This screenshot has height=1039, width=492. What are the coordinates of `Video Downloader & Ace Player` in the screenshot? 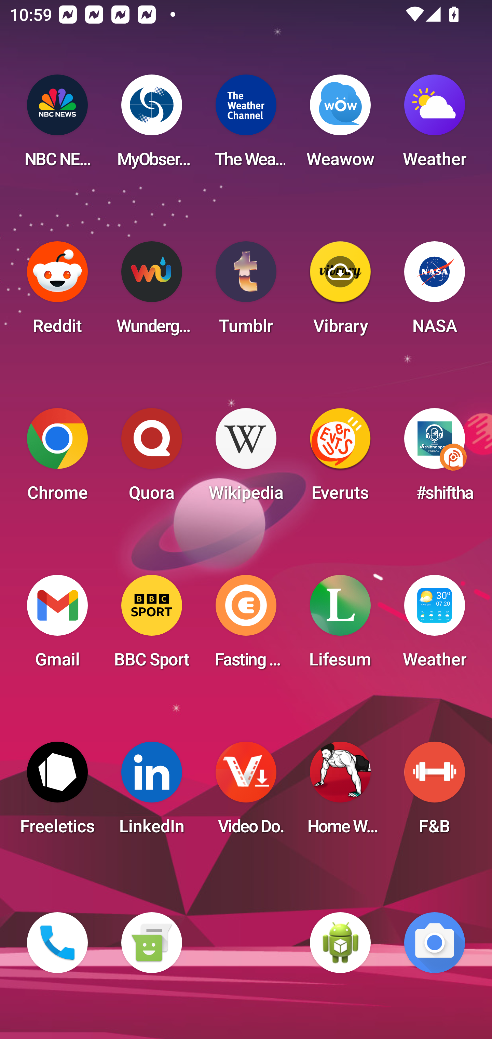 It's located at (246, 792).